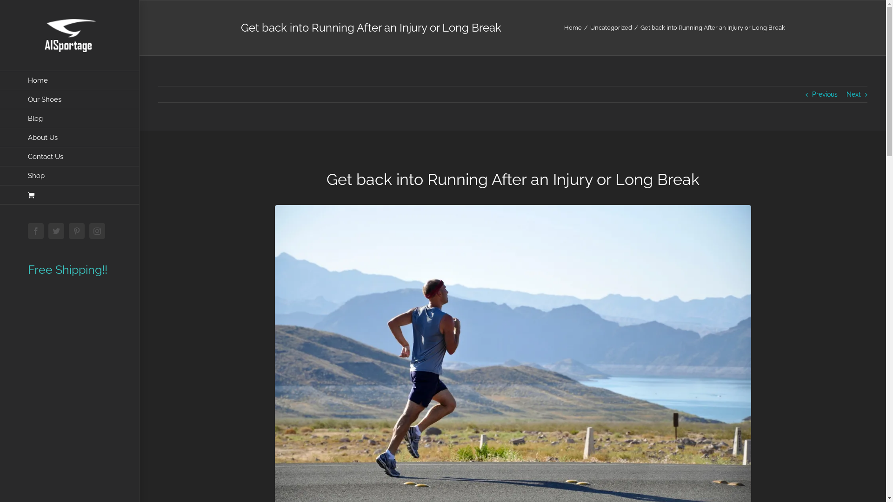 This screenshot has width=893, height=502. I want to click on About Us, so click(70, 138).